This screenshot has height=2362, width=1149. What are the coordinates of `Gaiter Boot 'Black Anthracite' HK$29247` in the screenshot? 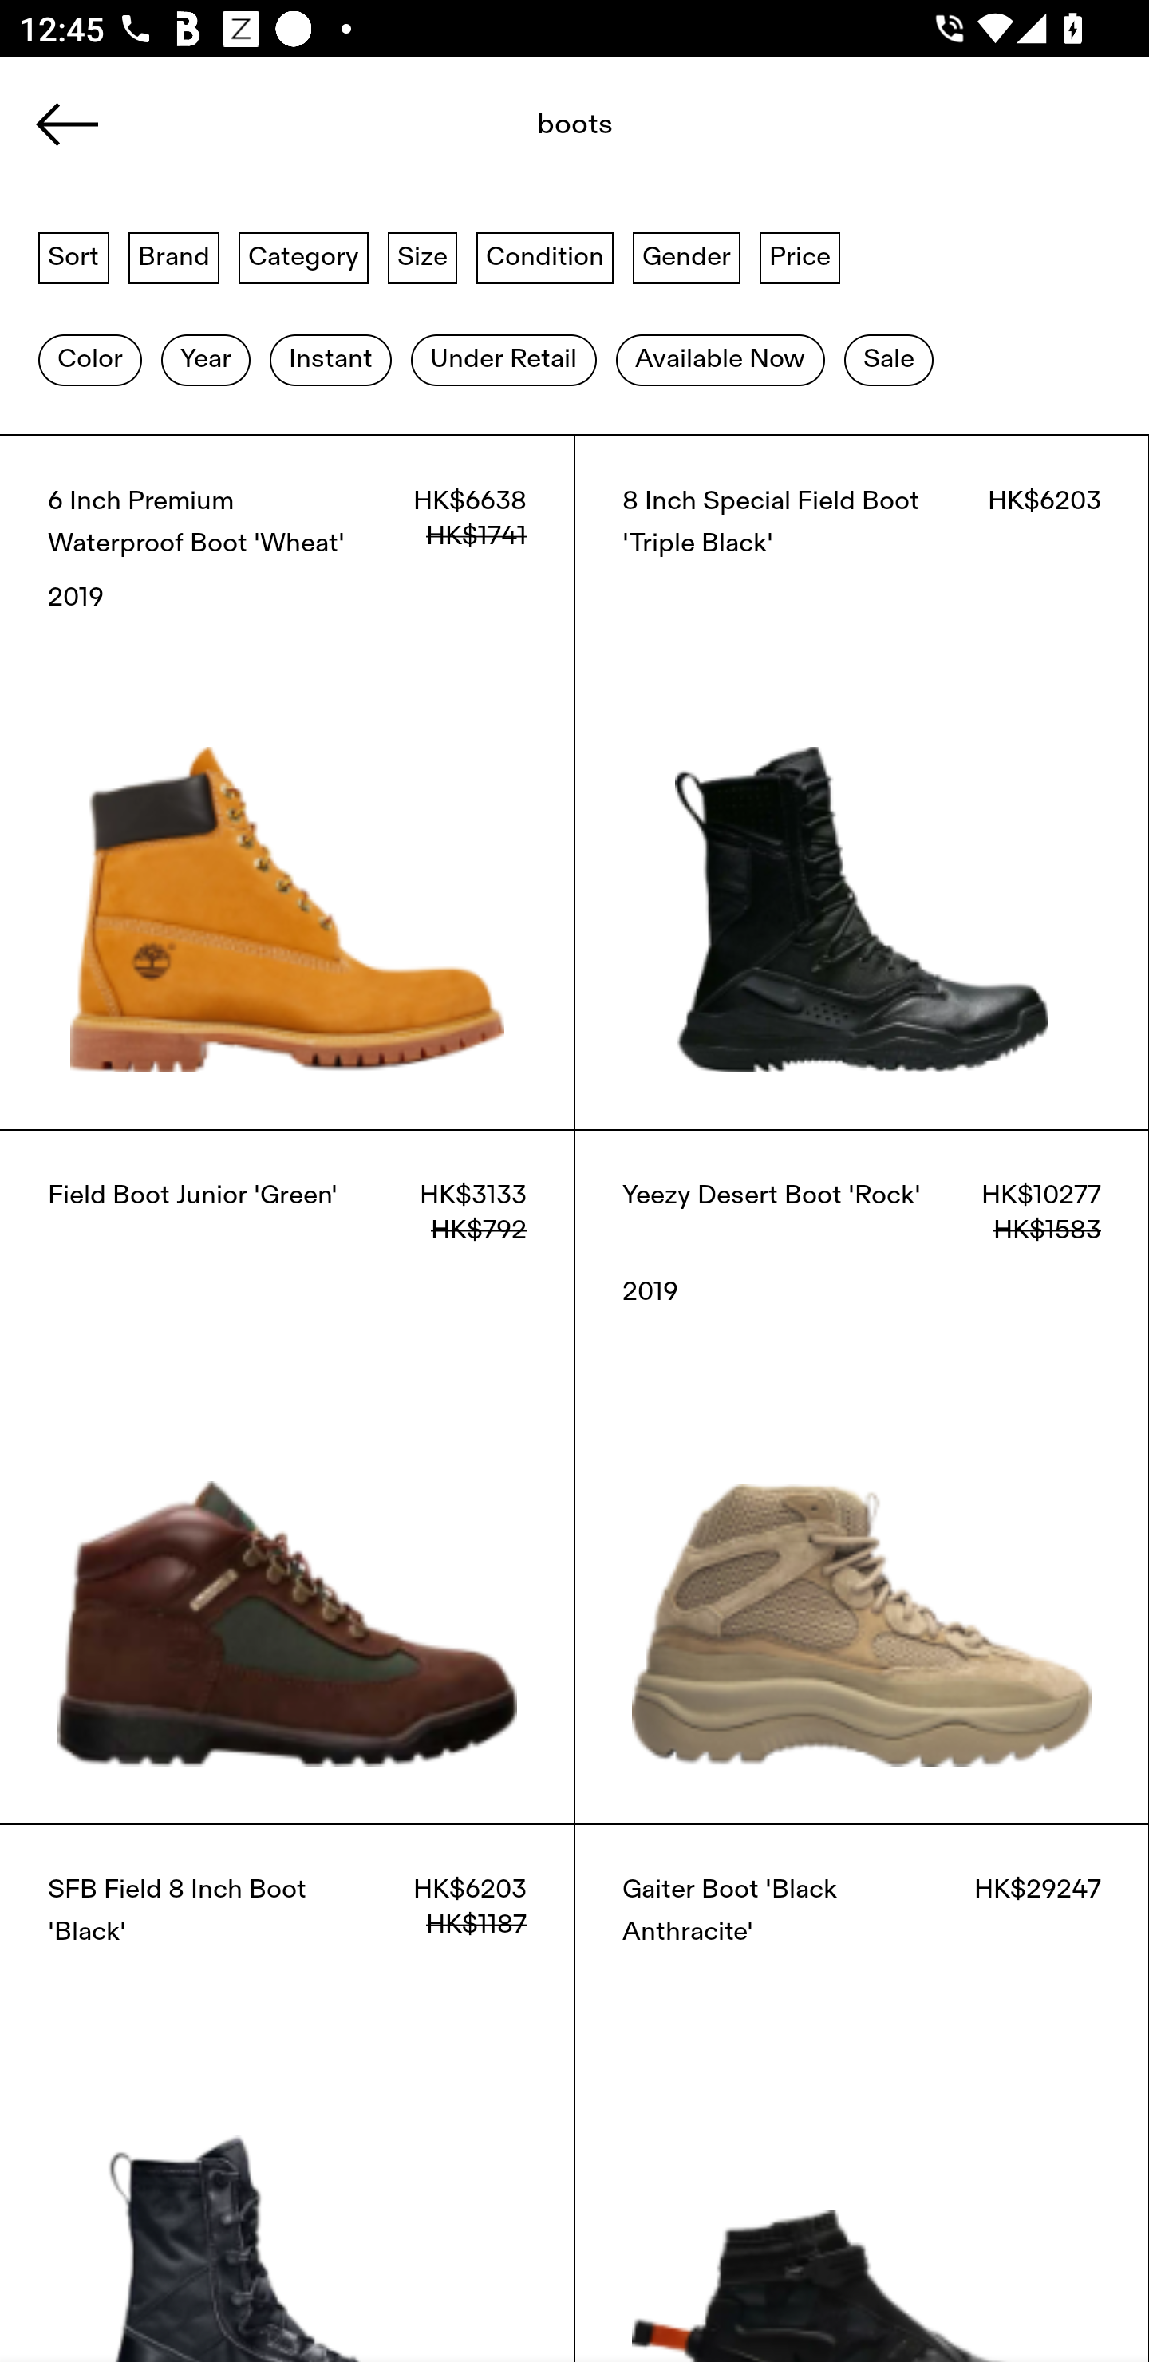 It's located at (862, 2092).